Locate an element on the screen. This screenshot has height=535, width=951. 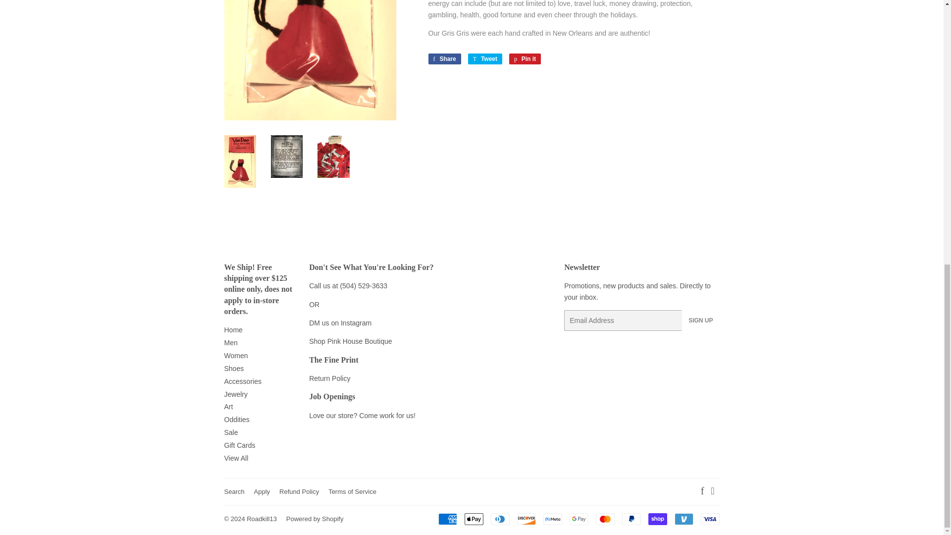
Share on Facebook is located at coordinates (444, 58).